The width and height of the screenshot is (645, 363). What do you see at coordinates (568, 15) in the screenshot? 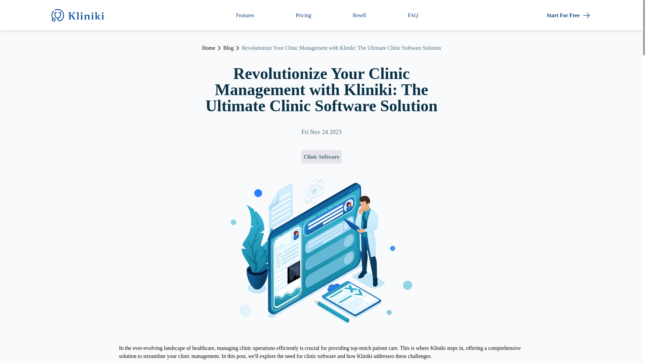
I see `Click to get started for free` at bounding box center [568, 15].